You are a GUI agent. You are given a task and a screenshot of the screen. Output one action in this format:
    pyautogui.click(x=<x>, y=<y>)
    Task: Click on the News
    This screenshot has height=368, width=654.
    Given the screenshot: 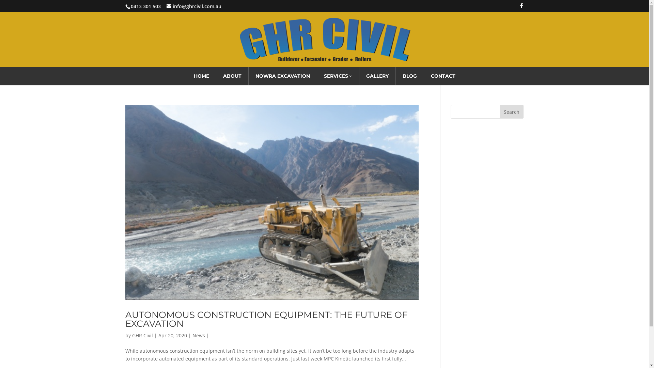 What is the action you would take?
    pyautogui.click(x=198, y=335)
    